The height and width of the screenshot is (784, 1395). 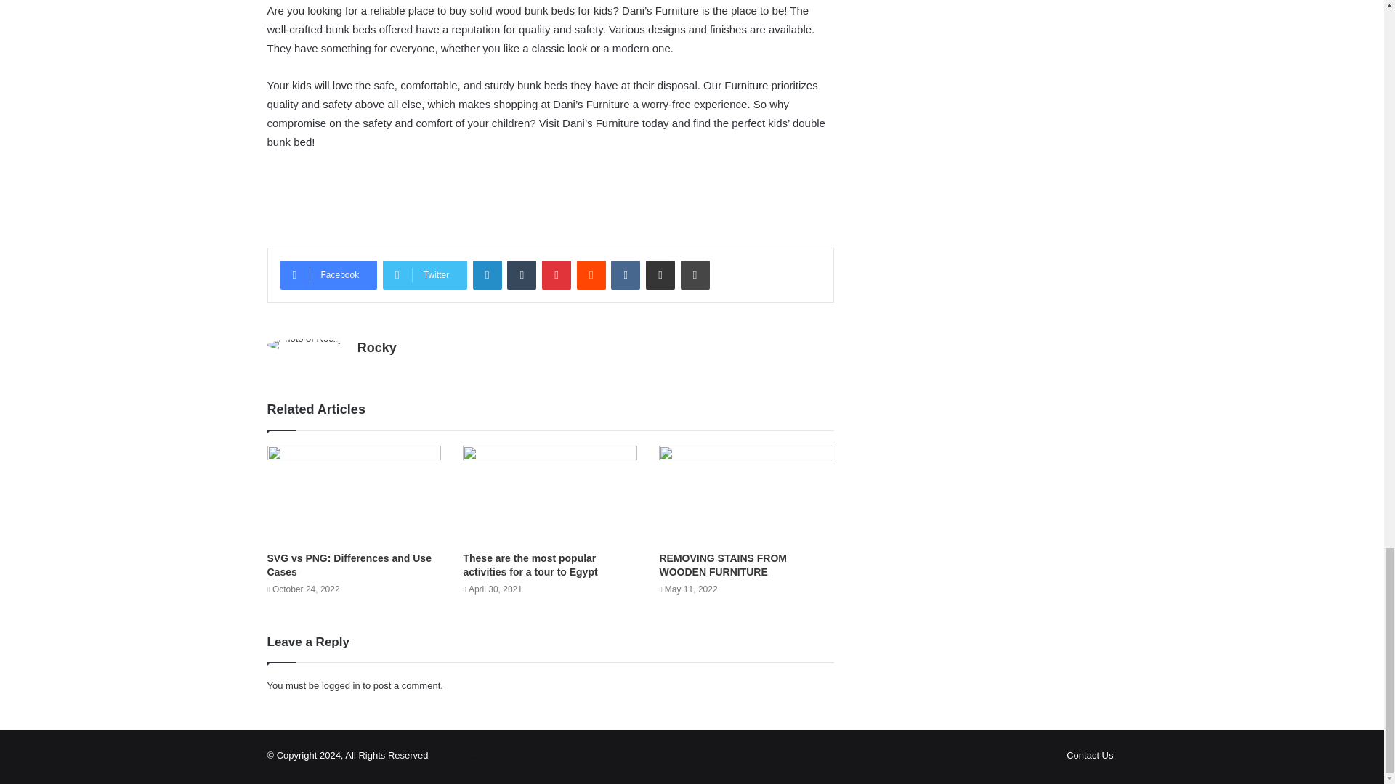 What do you see at coordinates (625, 274) in the screenshot?
I see `VKontakte` at bounding box center [625, 274].